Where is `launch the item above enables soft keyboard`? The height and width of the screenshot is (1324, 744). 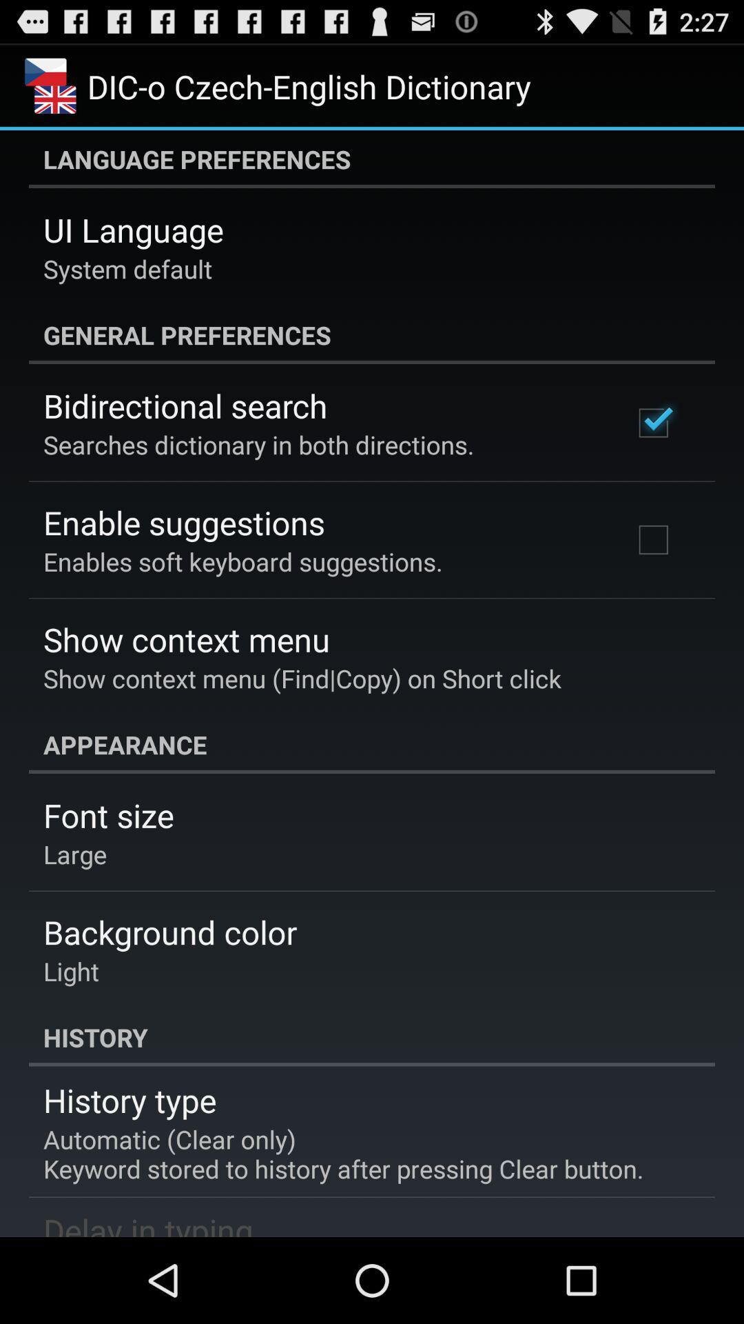 launch the item above enables soft keyboard is located at coordinates (184, 523).